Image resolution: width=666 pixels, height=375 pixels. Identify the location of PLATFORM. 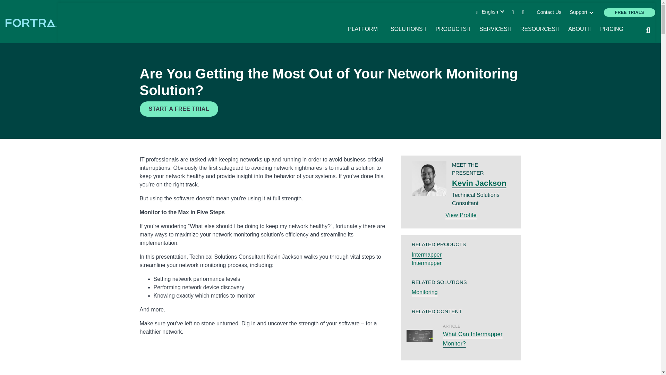
(409, 29).